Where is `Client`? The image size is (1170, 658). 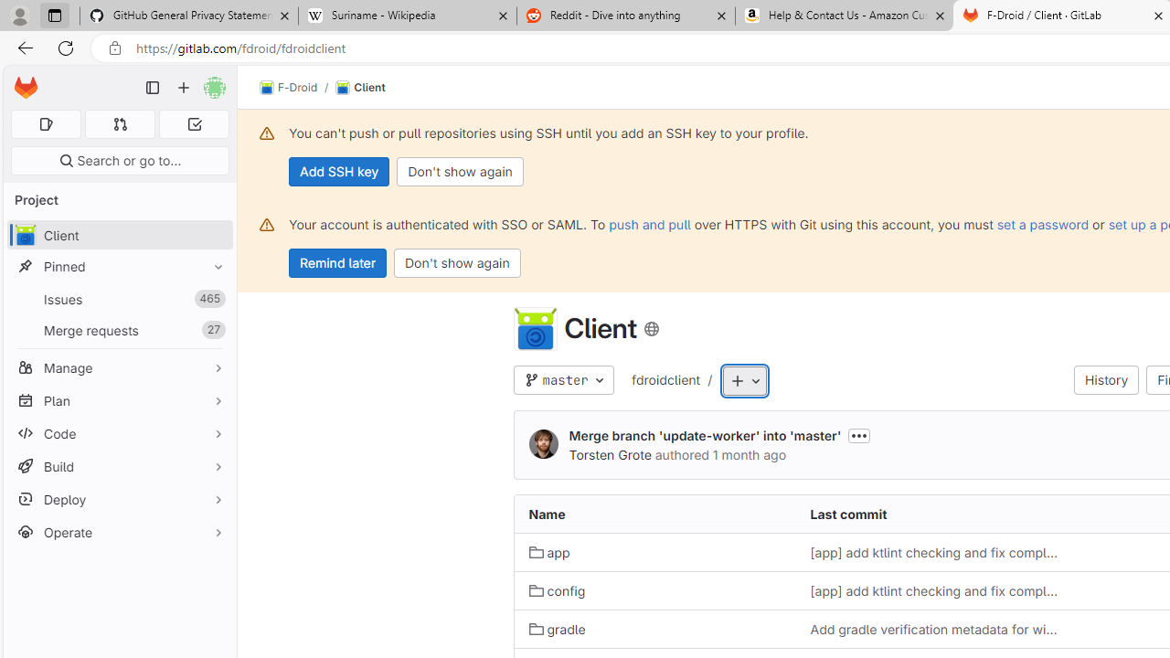
Client is located at coordinates (360, 88).